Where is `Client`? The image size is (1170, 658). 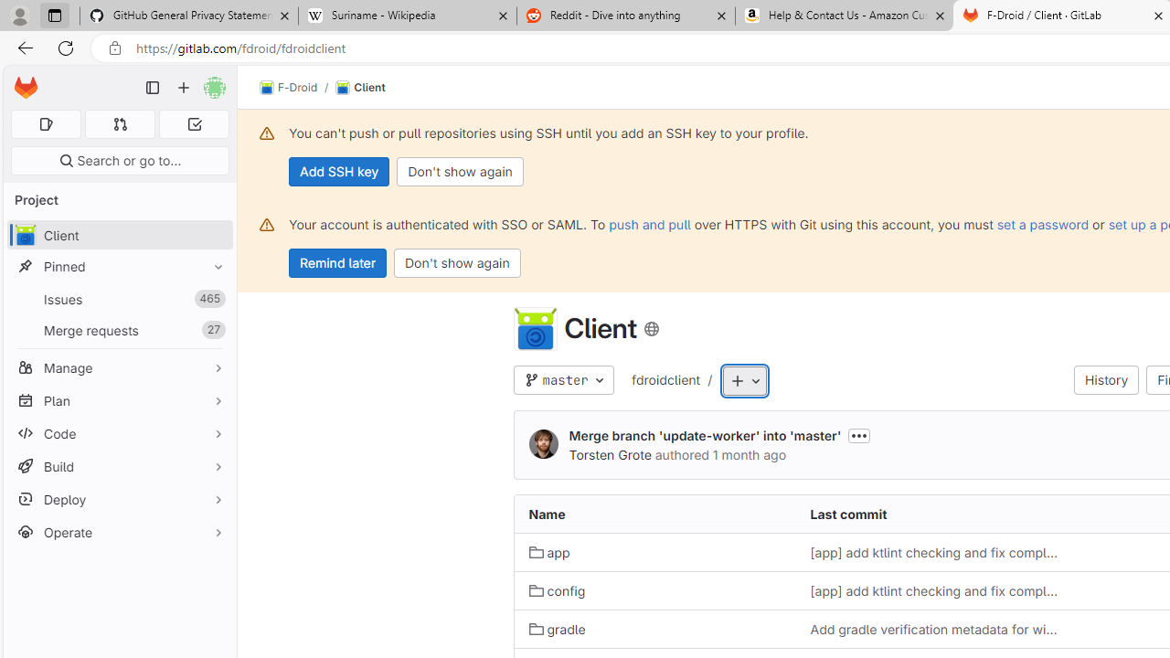
Client is located at coordinates (360, 88).